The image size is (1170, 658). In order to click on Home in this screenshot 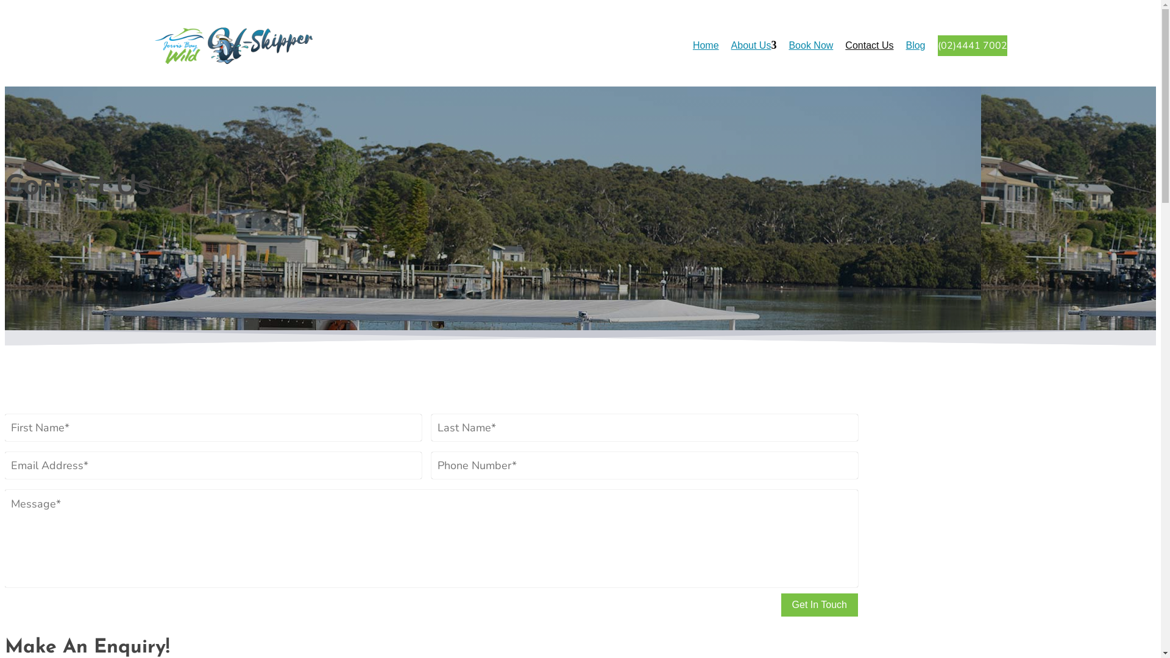, I will do `click(706, 45)`.